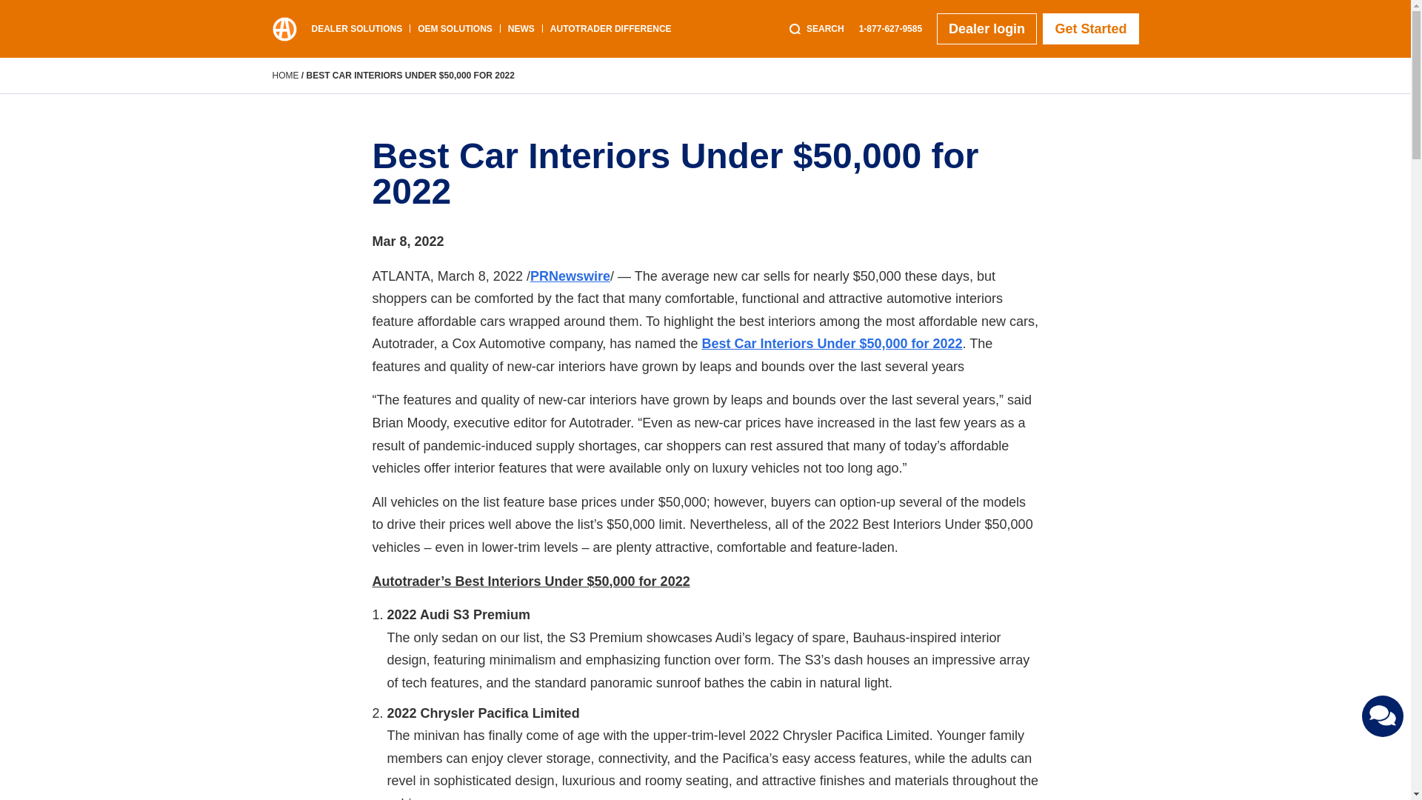  I want to click on Start Chat, so click(1383, 716).